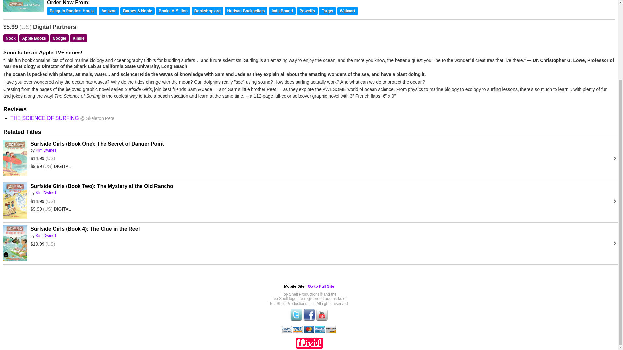  Describe the element at coordinates (108, 11) in the screenshot. I see `Amazon` at that location.